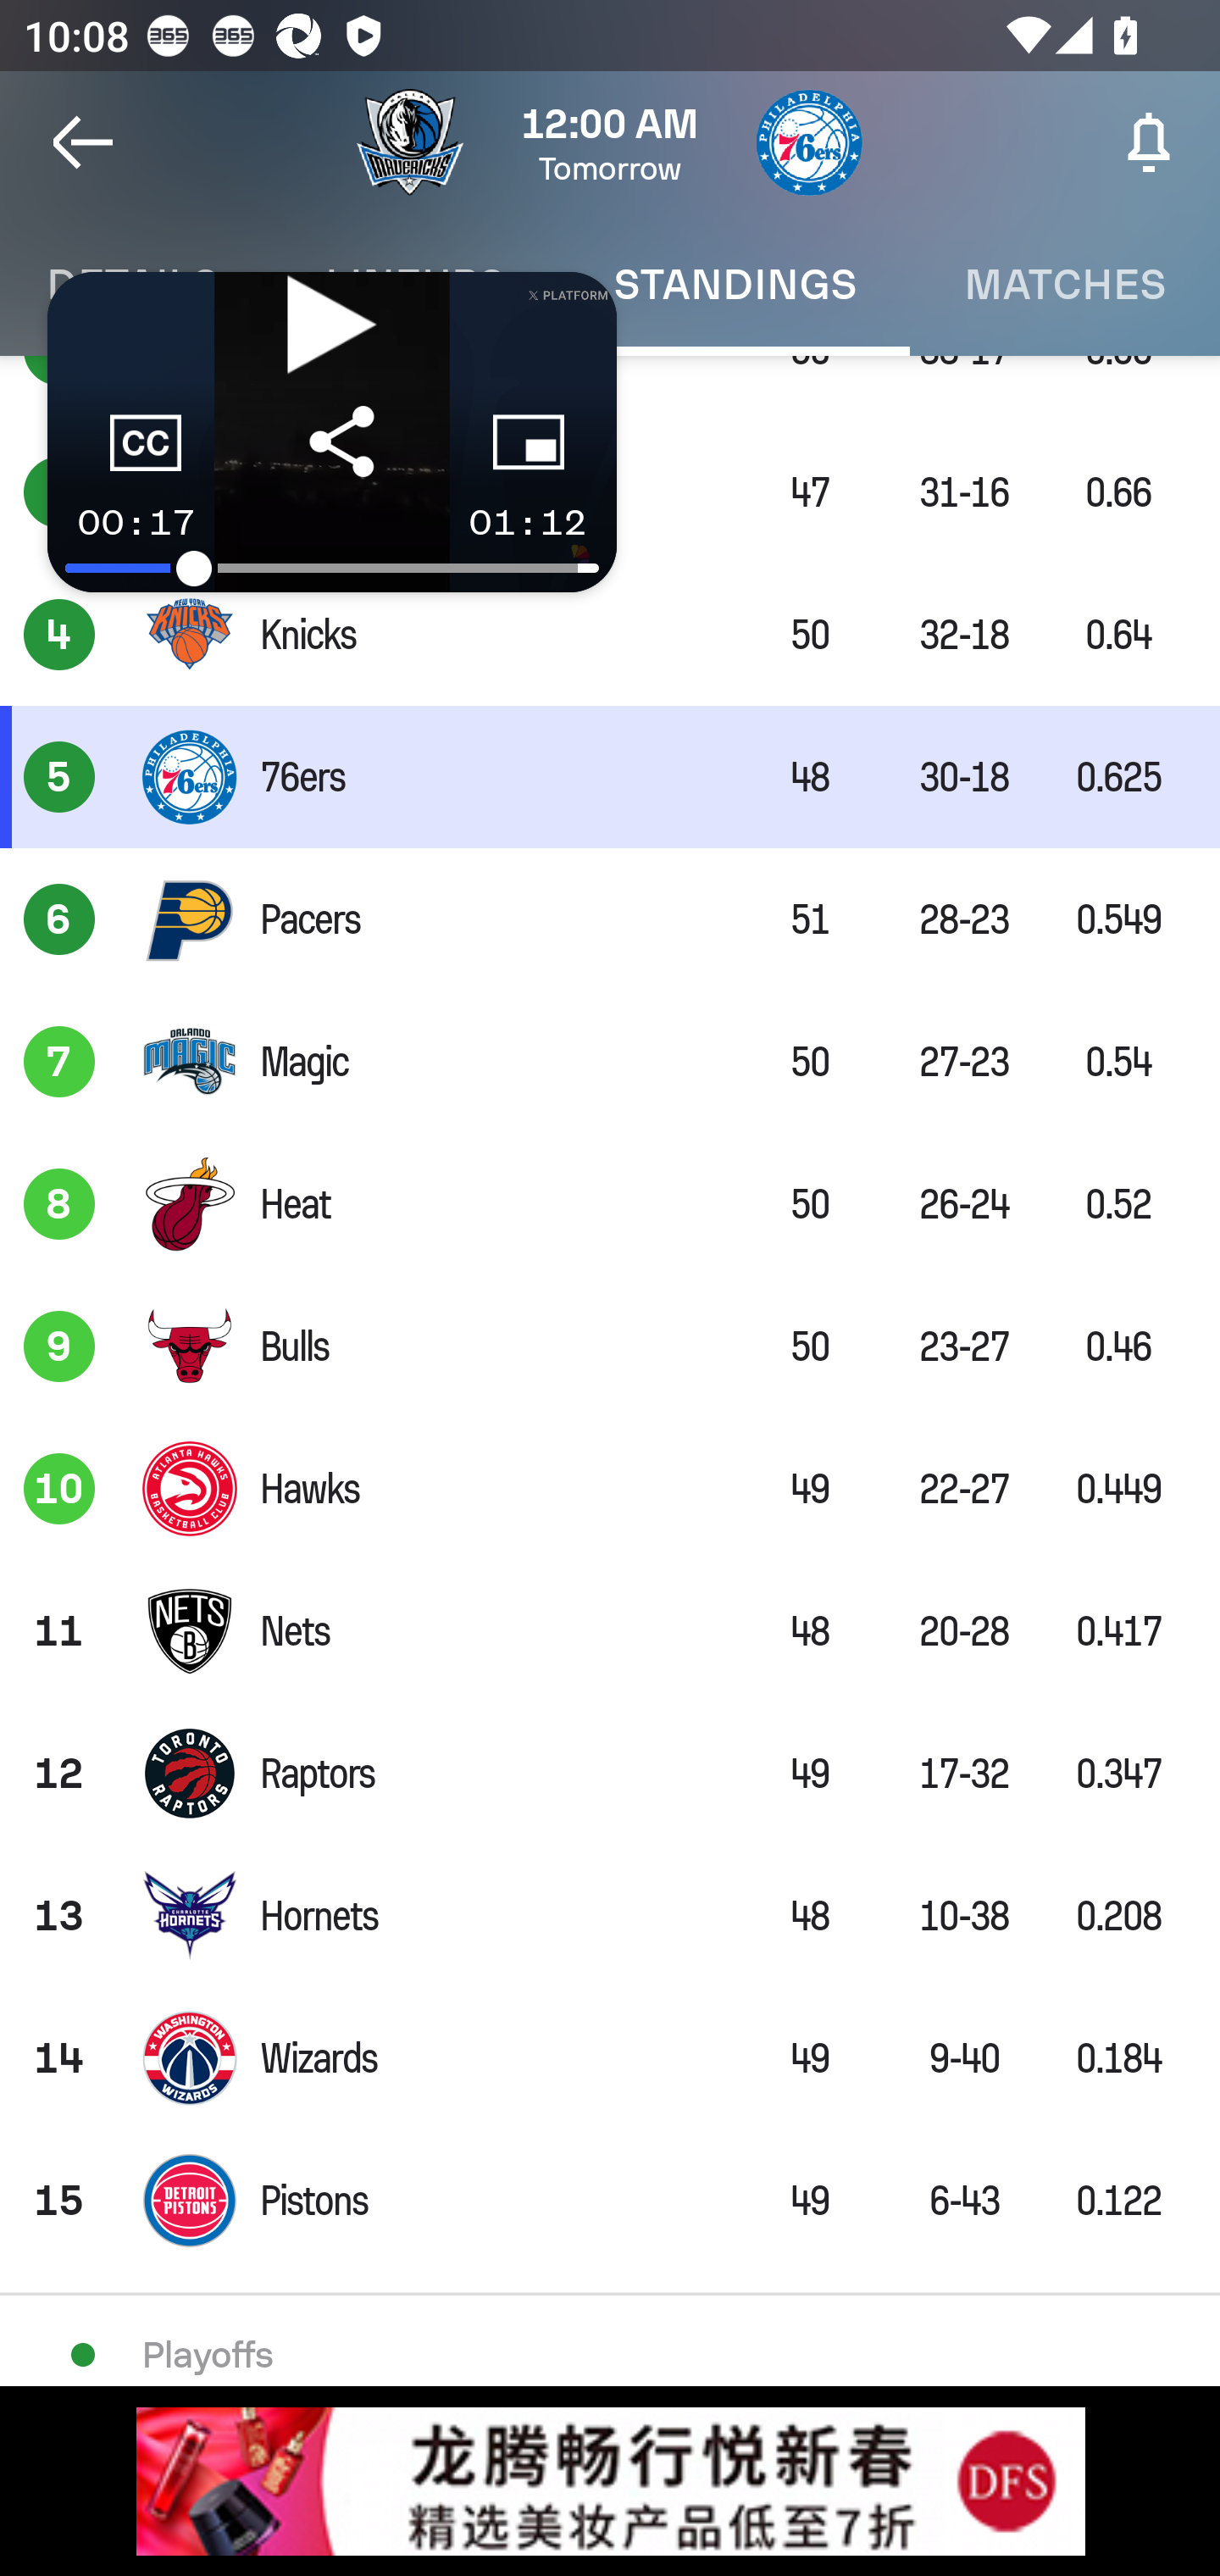 This screenshot has height=2576, width=1220. Describe the element at coordinates (610, 1346) in the screenshot. I see `9 Bulls 50 23-27 0.46` at that location.